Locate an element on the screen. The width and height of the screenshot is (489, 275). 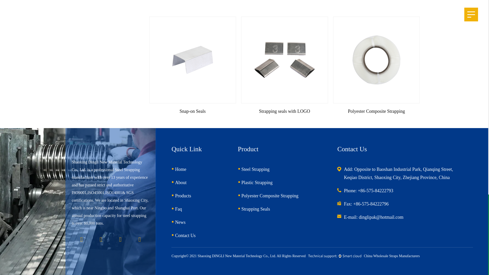
Strapping seals with LOGO is located at coordinates (284, 60).